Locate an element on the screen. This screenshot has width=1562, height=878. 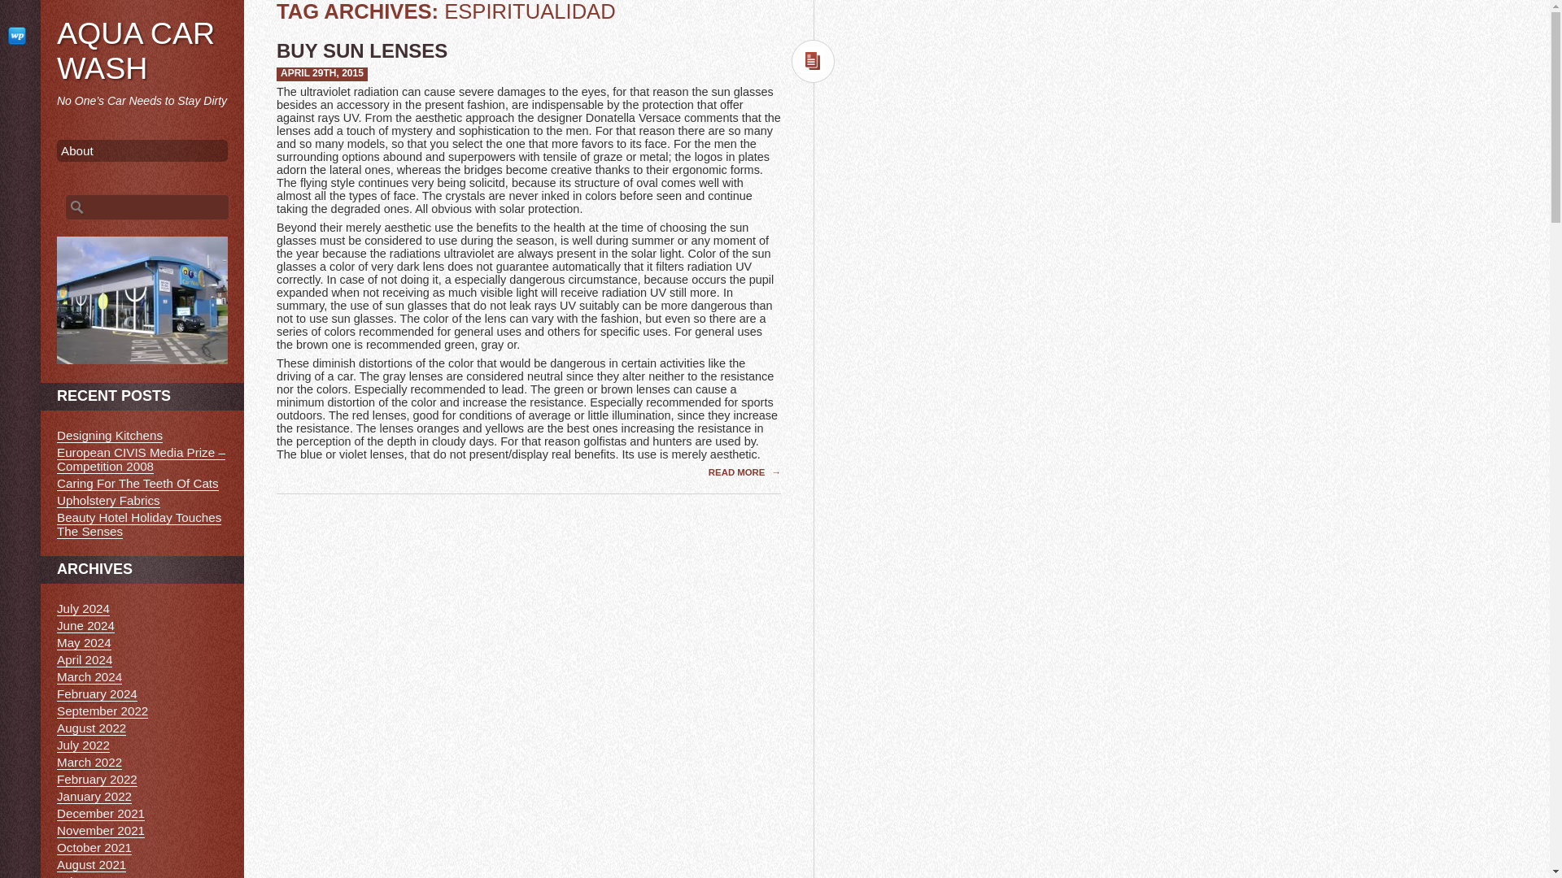
November 2021 is located at coordinates (101, 831).